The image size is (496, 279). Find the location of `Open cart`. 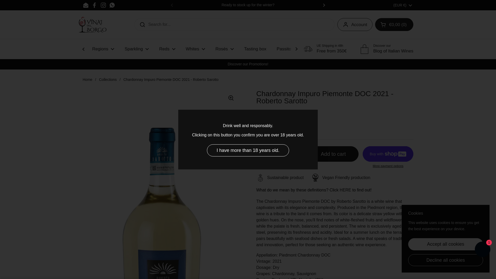

Open cart is located at coordinates (394, 24).